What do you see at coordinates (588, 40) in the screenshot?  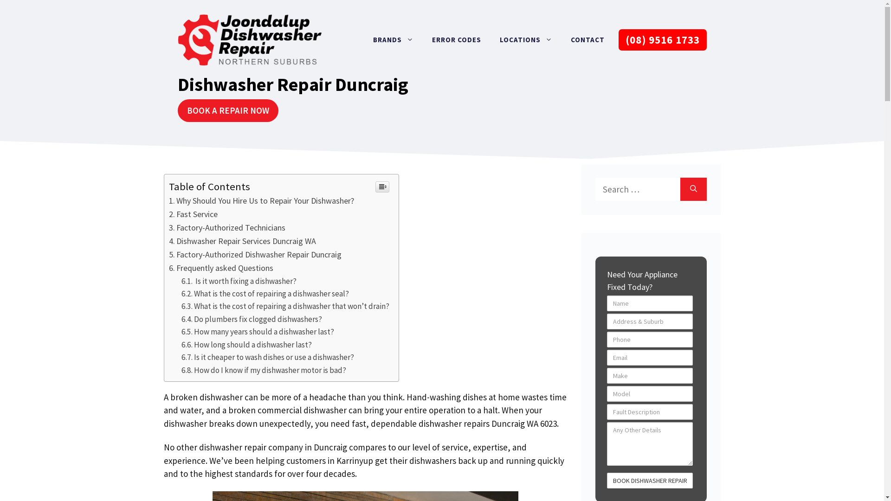 I see `CONTACT` at bounding box center [588, 40].